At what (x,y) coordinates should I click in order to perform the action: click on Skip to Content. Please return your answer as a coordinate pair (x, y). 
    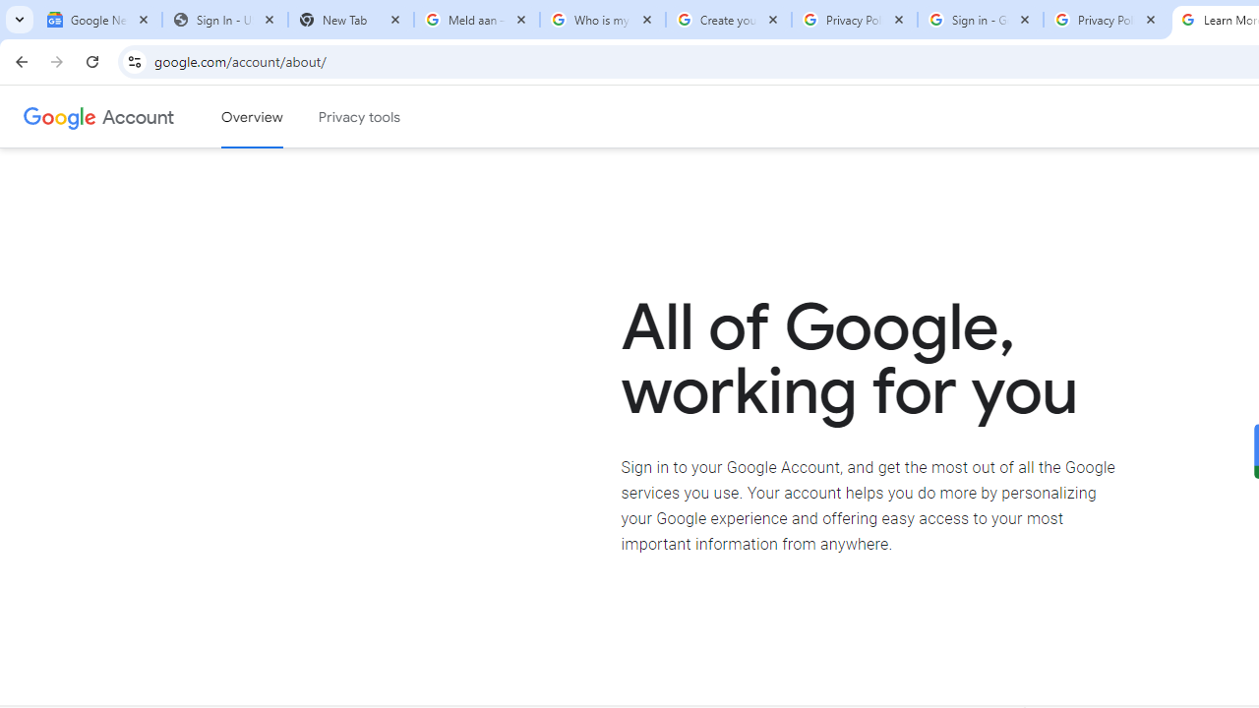
    Looking at the image, I should click on (280, 114).